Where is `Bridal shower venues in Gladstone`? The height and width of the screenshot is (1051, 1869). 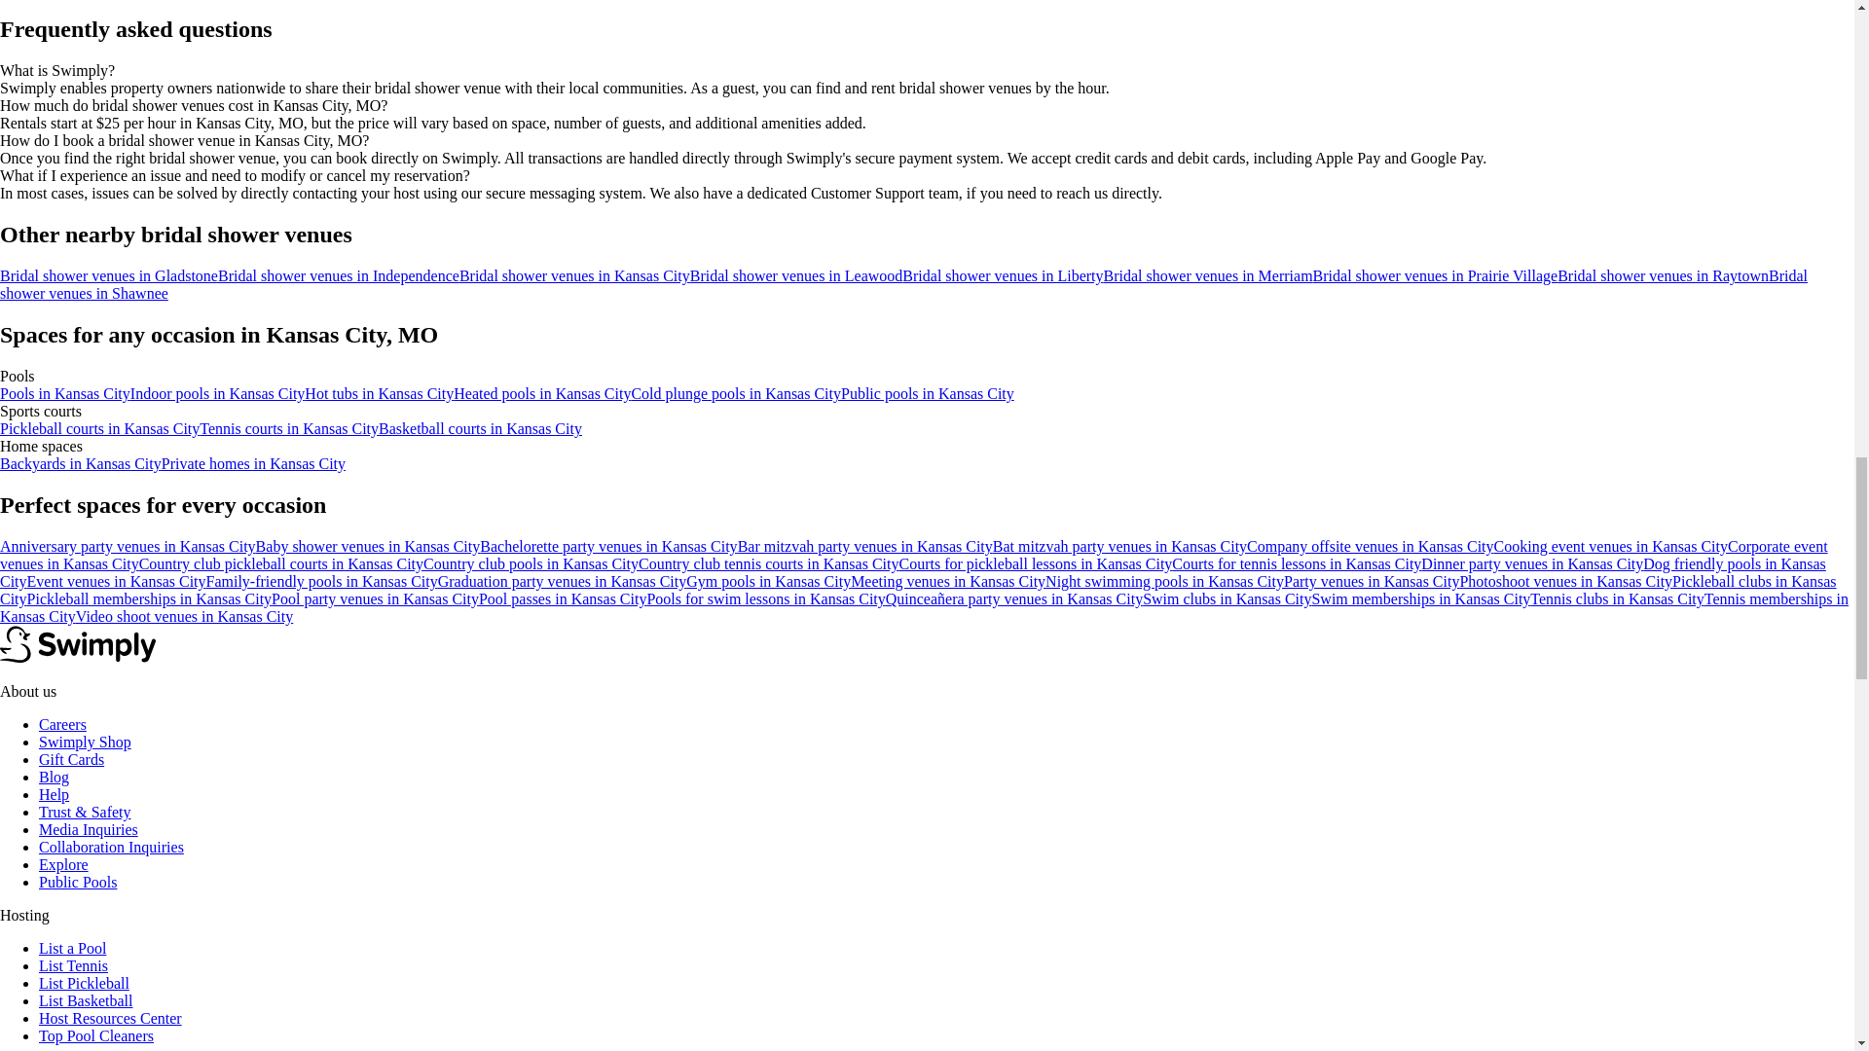 Bridal shower venues in Gladstone is located at coordinates (109, 275).